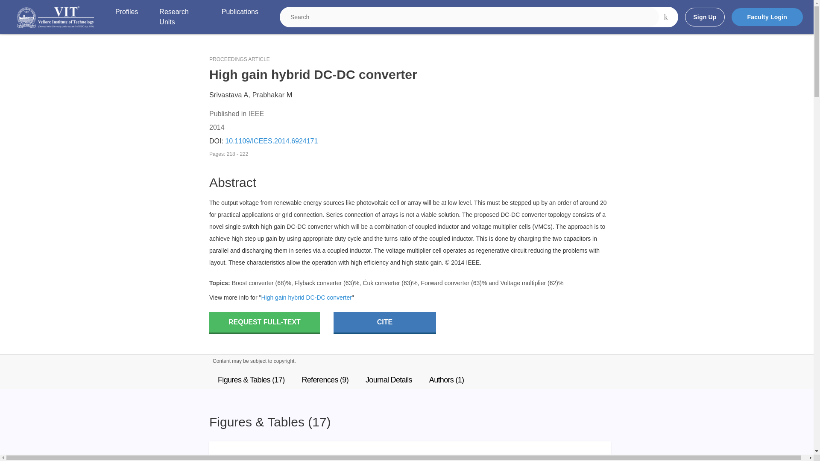 The image size is (820, 461). What do you see at coordinates (126, 17) in the screenshot?
I see `Profiles` at bounding box center [126, 17].